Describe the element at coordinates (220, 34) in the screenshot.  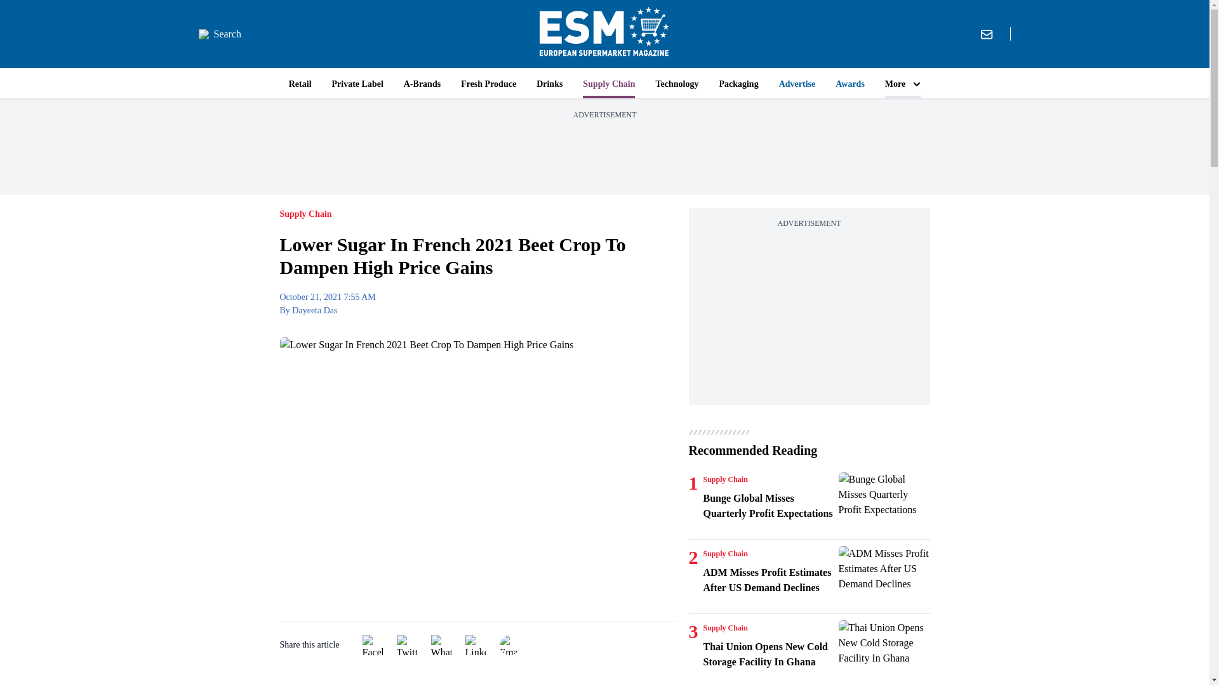
I see `Search` at that location.